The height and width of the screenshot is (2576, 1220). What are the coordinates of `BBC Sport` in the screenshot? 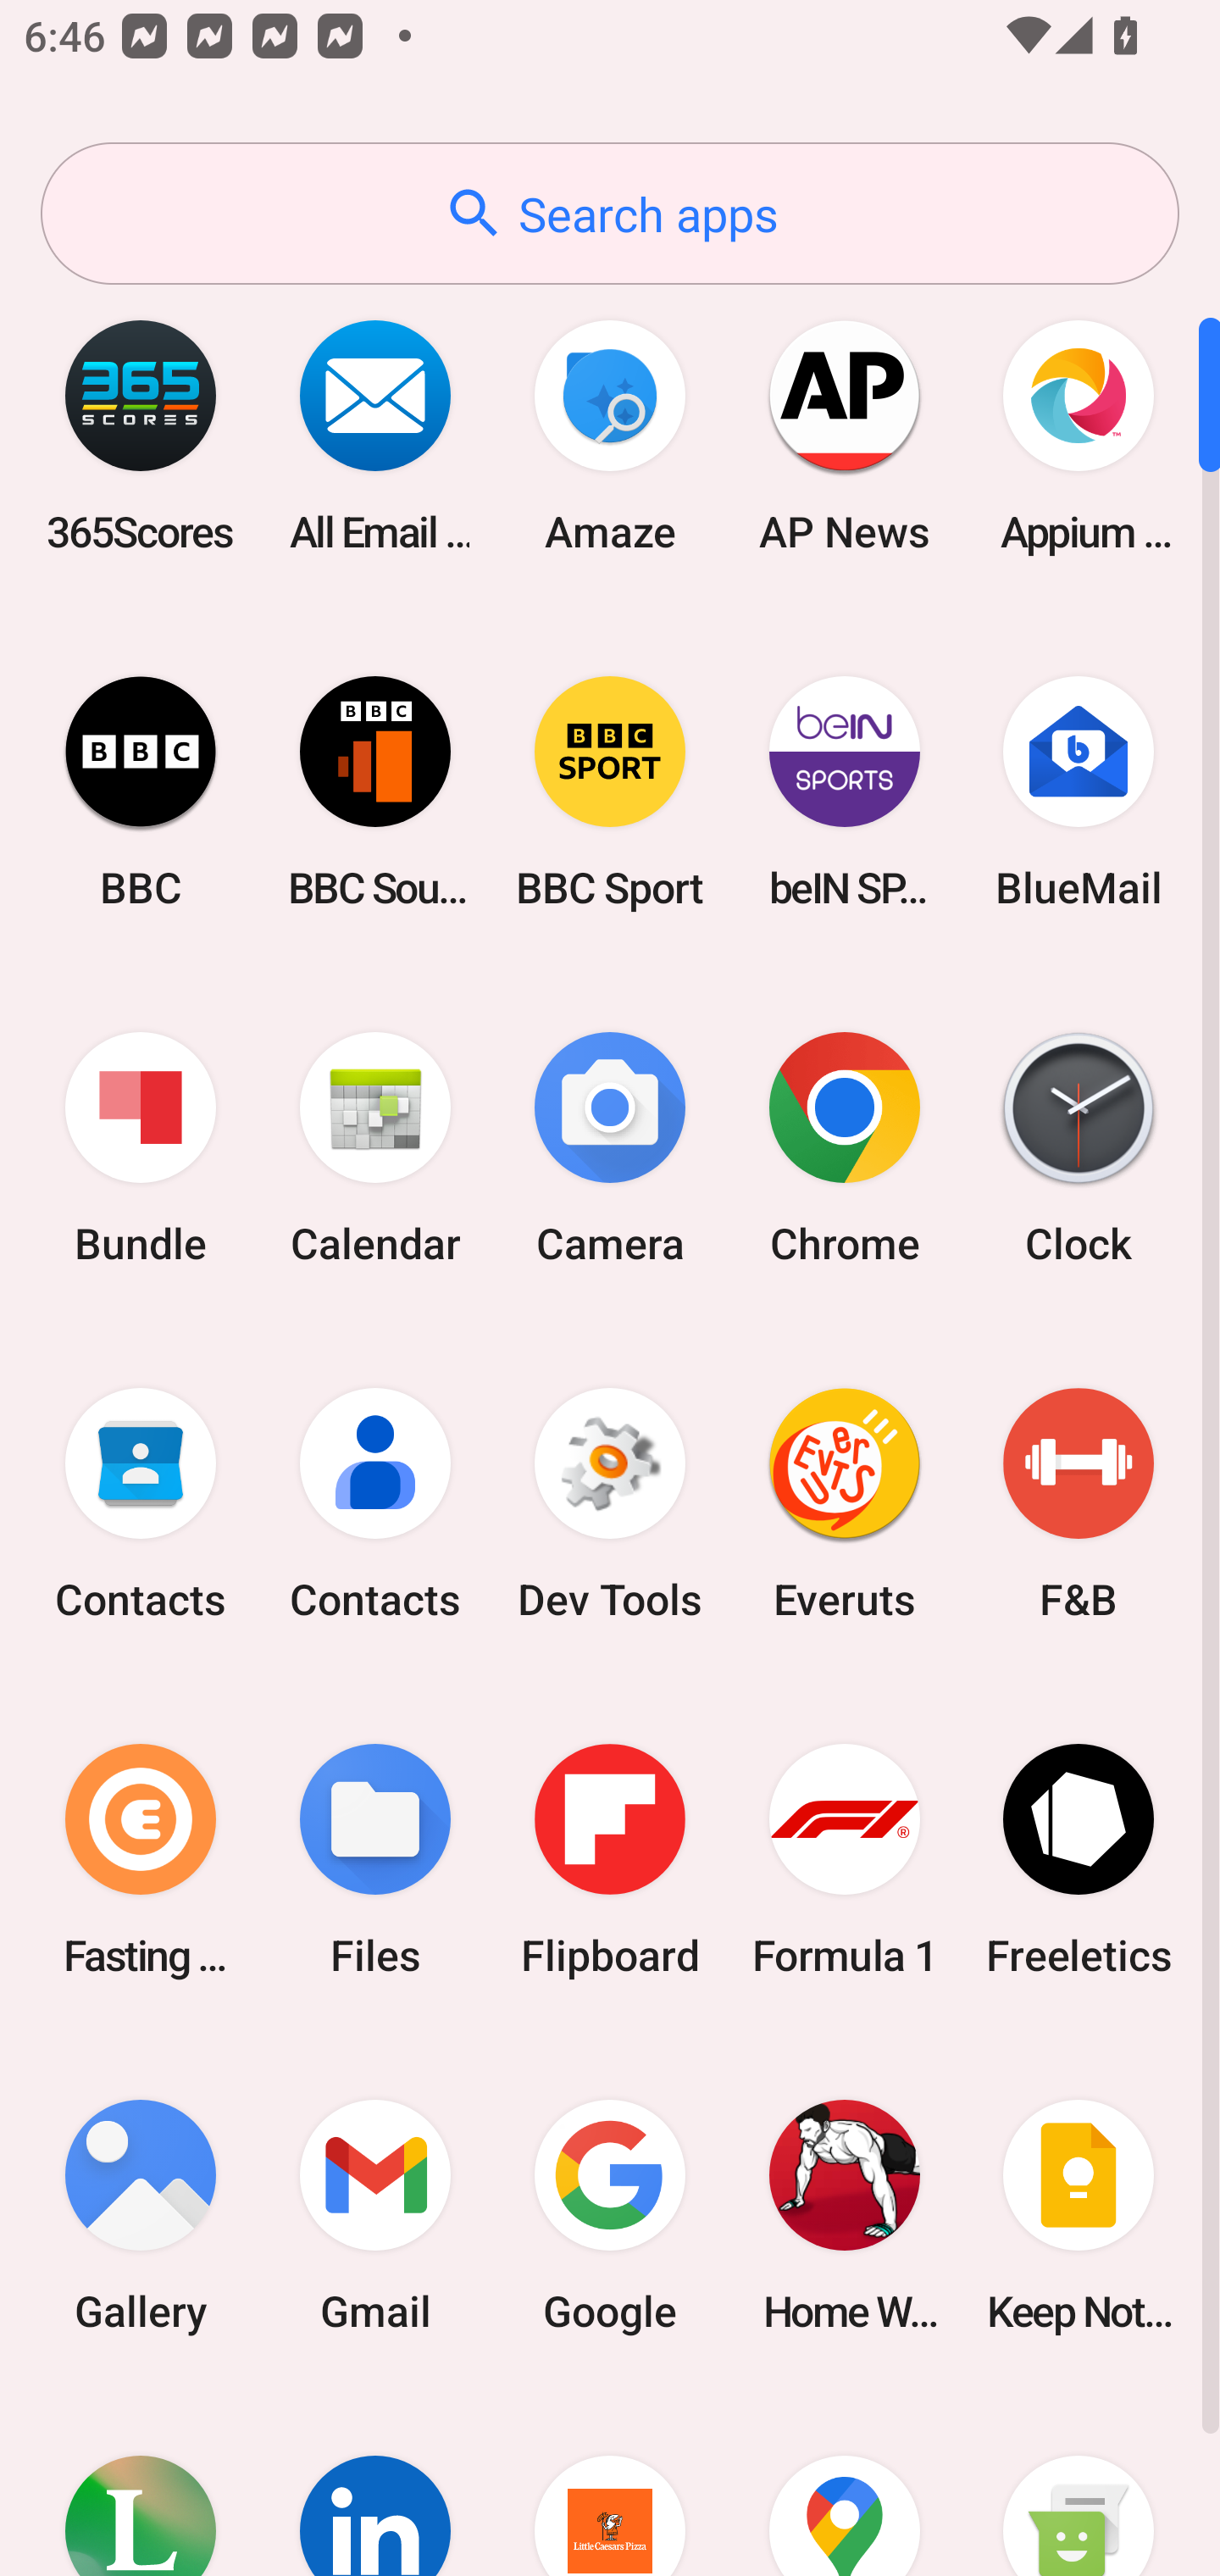 It's located at (610, 791).